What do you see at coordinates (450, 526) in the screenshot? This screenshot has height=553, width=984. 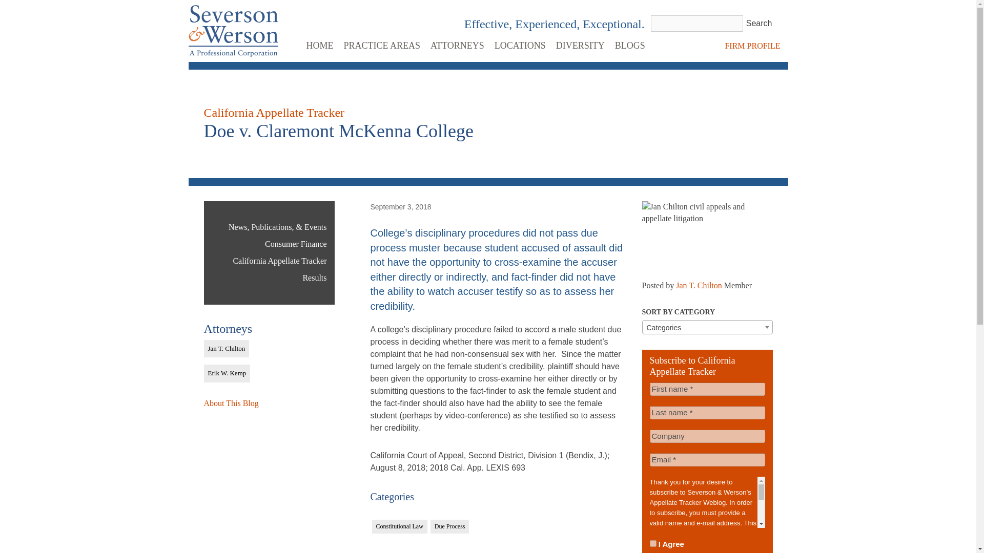 I see `Due Process` at bounding box center [450, 526].